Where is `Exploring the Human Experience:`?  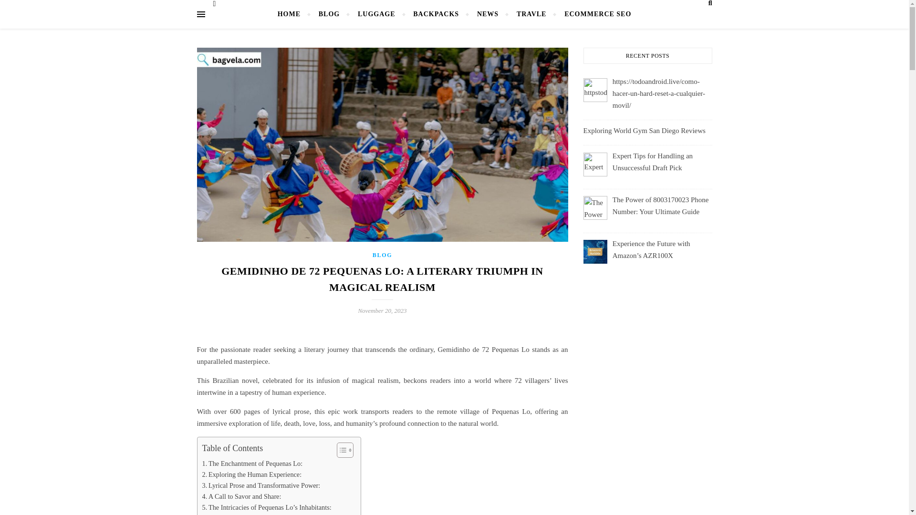
Exploring the Human Experience: is located at coordinates (252, 474).